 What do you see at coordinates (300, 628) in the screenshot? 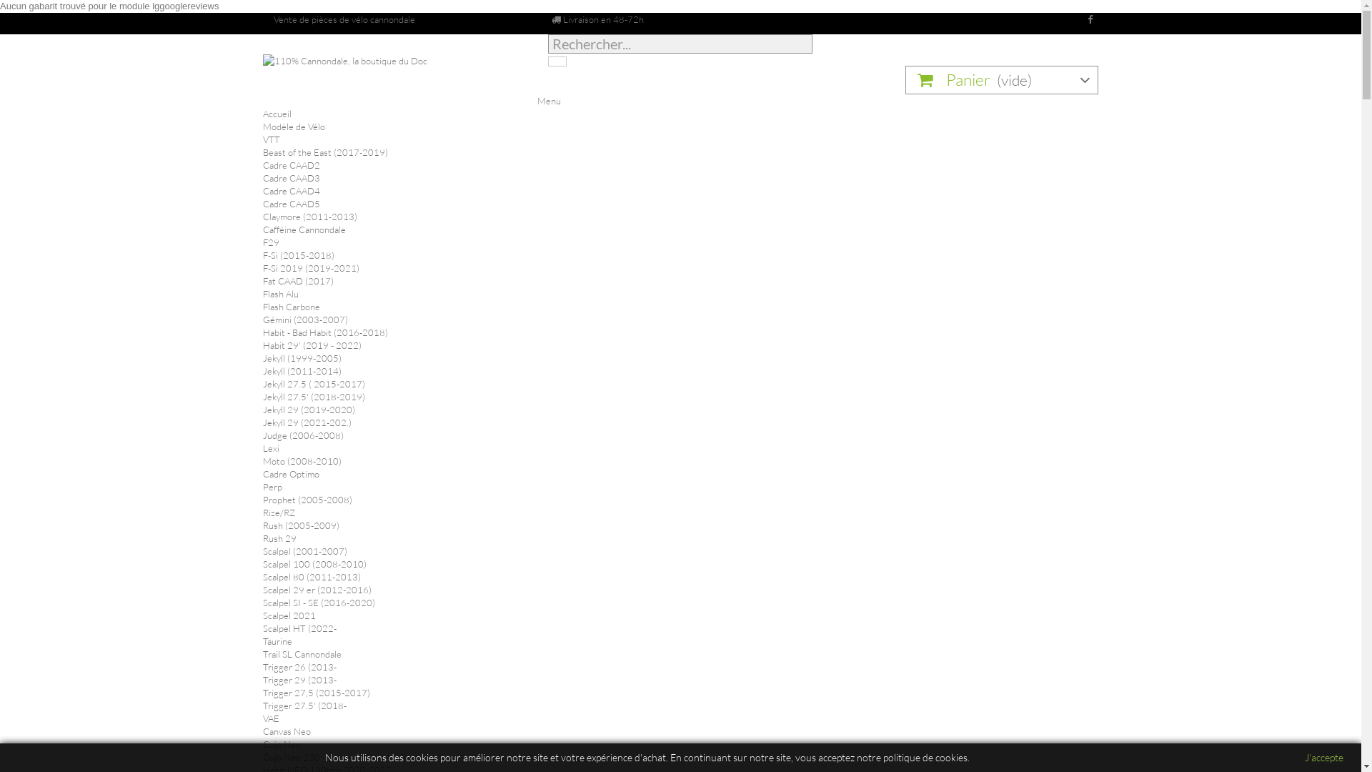
I see `Scalpel HT (2022-` at bounding box center [300, 628].